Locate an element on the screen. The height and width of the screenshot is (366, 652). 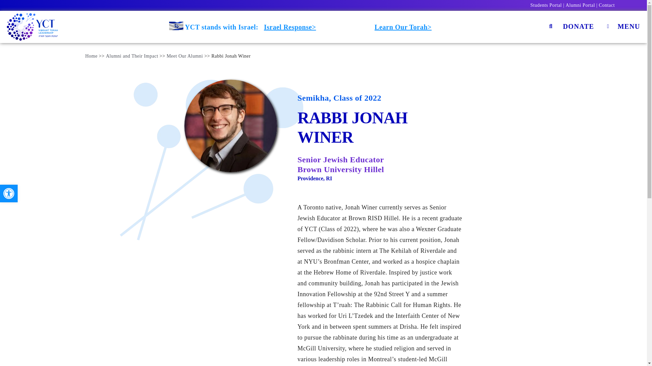
Students Portal is located at coordinates (546, 5).